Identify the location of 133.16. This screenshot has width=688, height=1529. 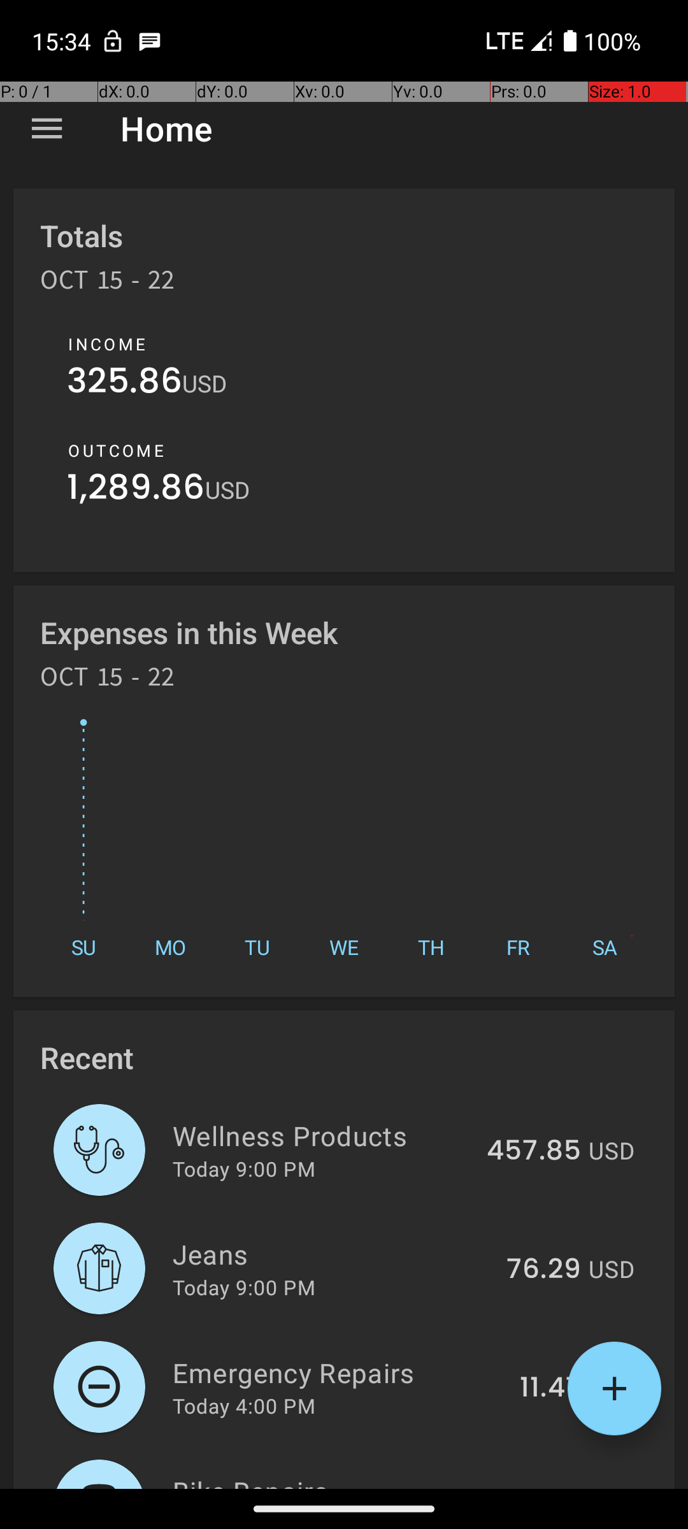
(541, 1487).